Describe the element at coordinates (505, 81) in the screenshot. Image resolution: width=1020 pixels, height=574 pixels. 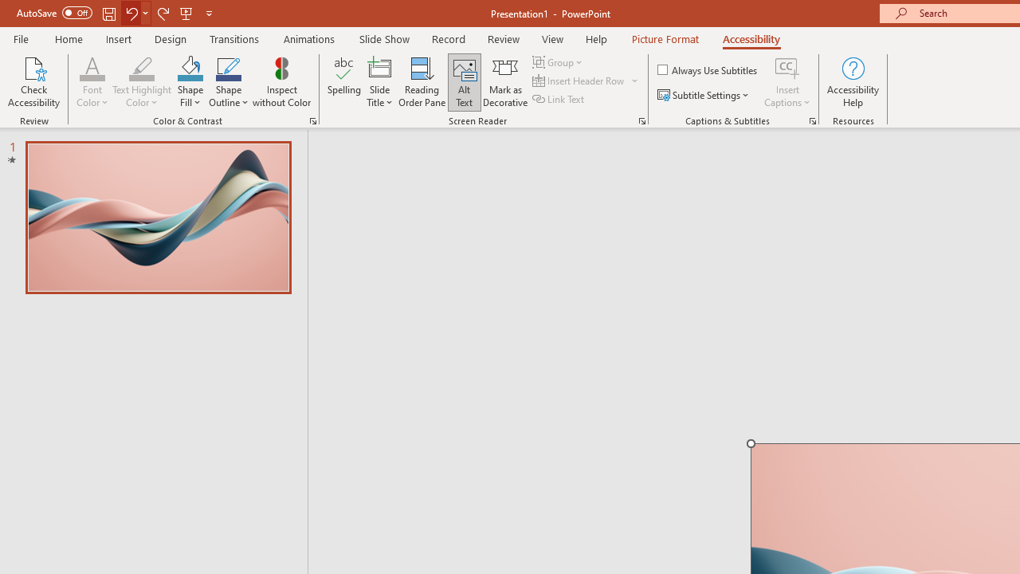
I see `Mark as Decorative` at that location.